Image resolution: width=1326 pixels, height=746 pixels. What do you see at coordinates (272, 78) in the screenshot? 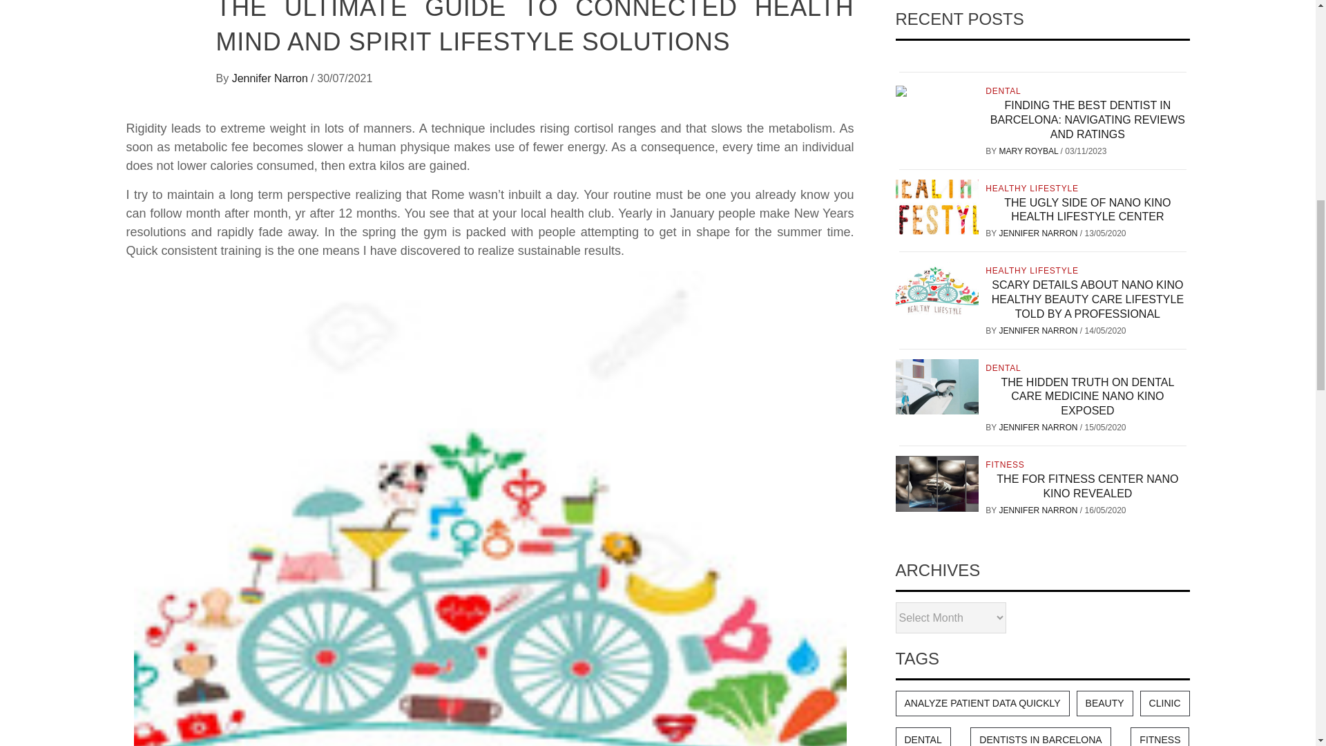
I see `Jennifer Narron` at bounding box center [272, 78].